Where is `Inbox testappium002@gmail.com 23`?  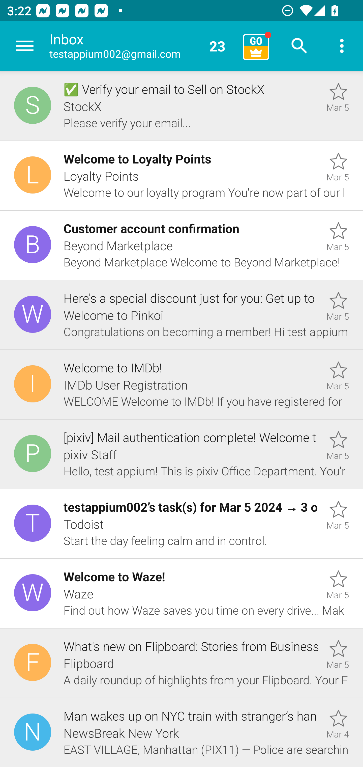
Inbox testappium002@gmail.com 23 is located at coordinates (143, 46).